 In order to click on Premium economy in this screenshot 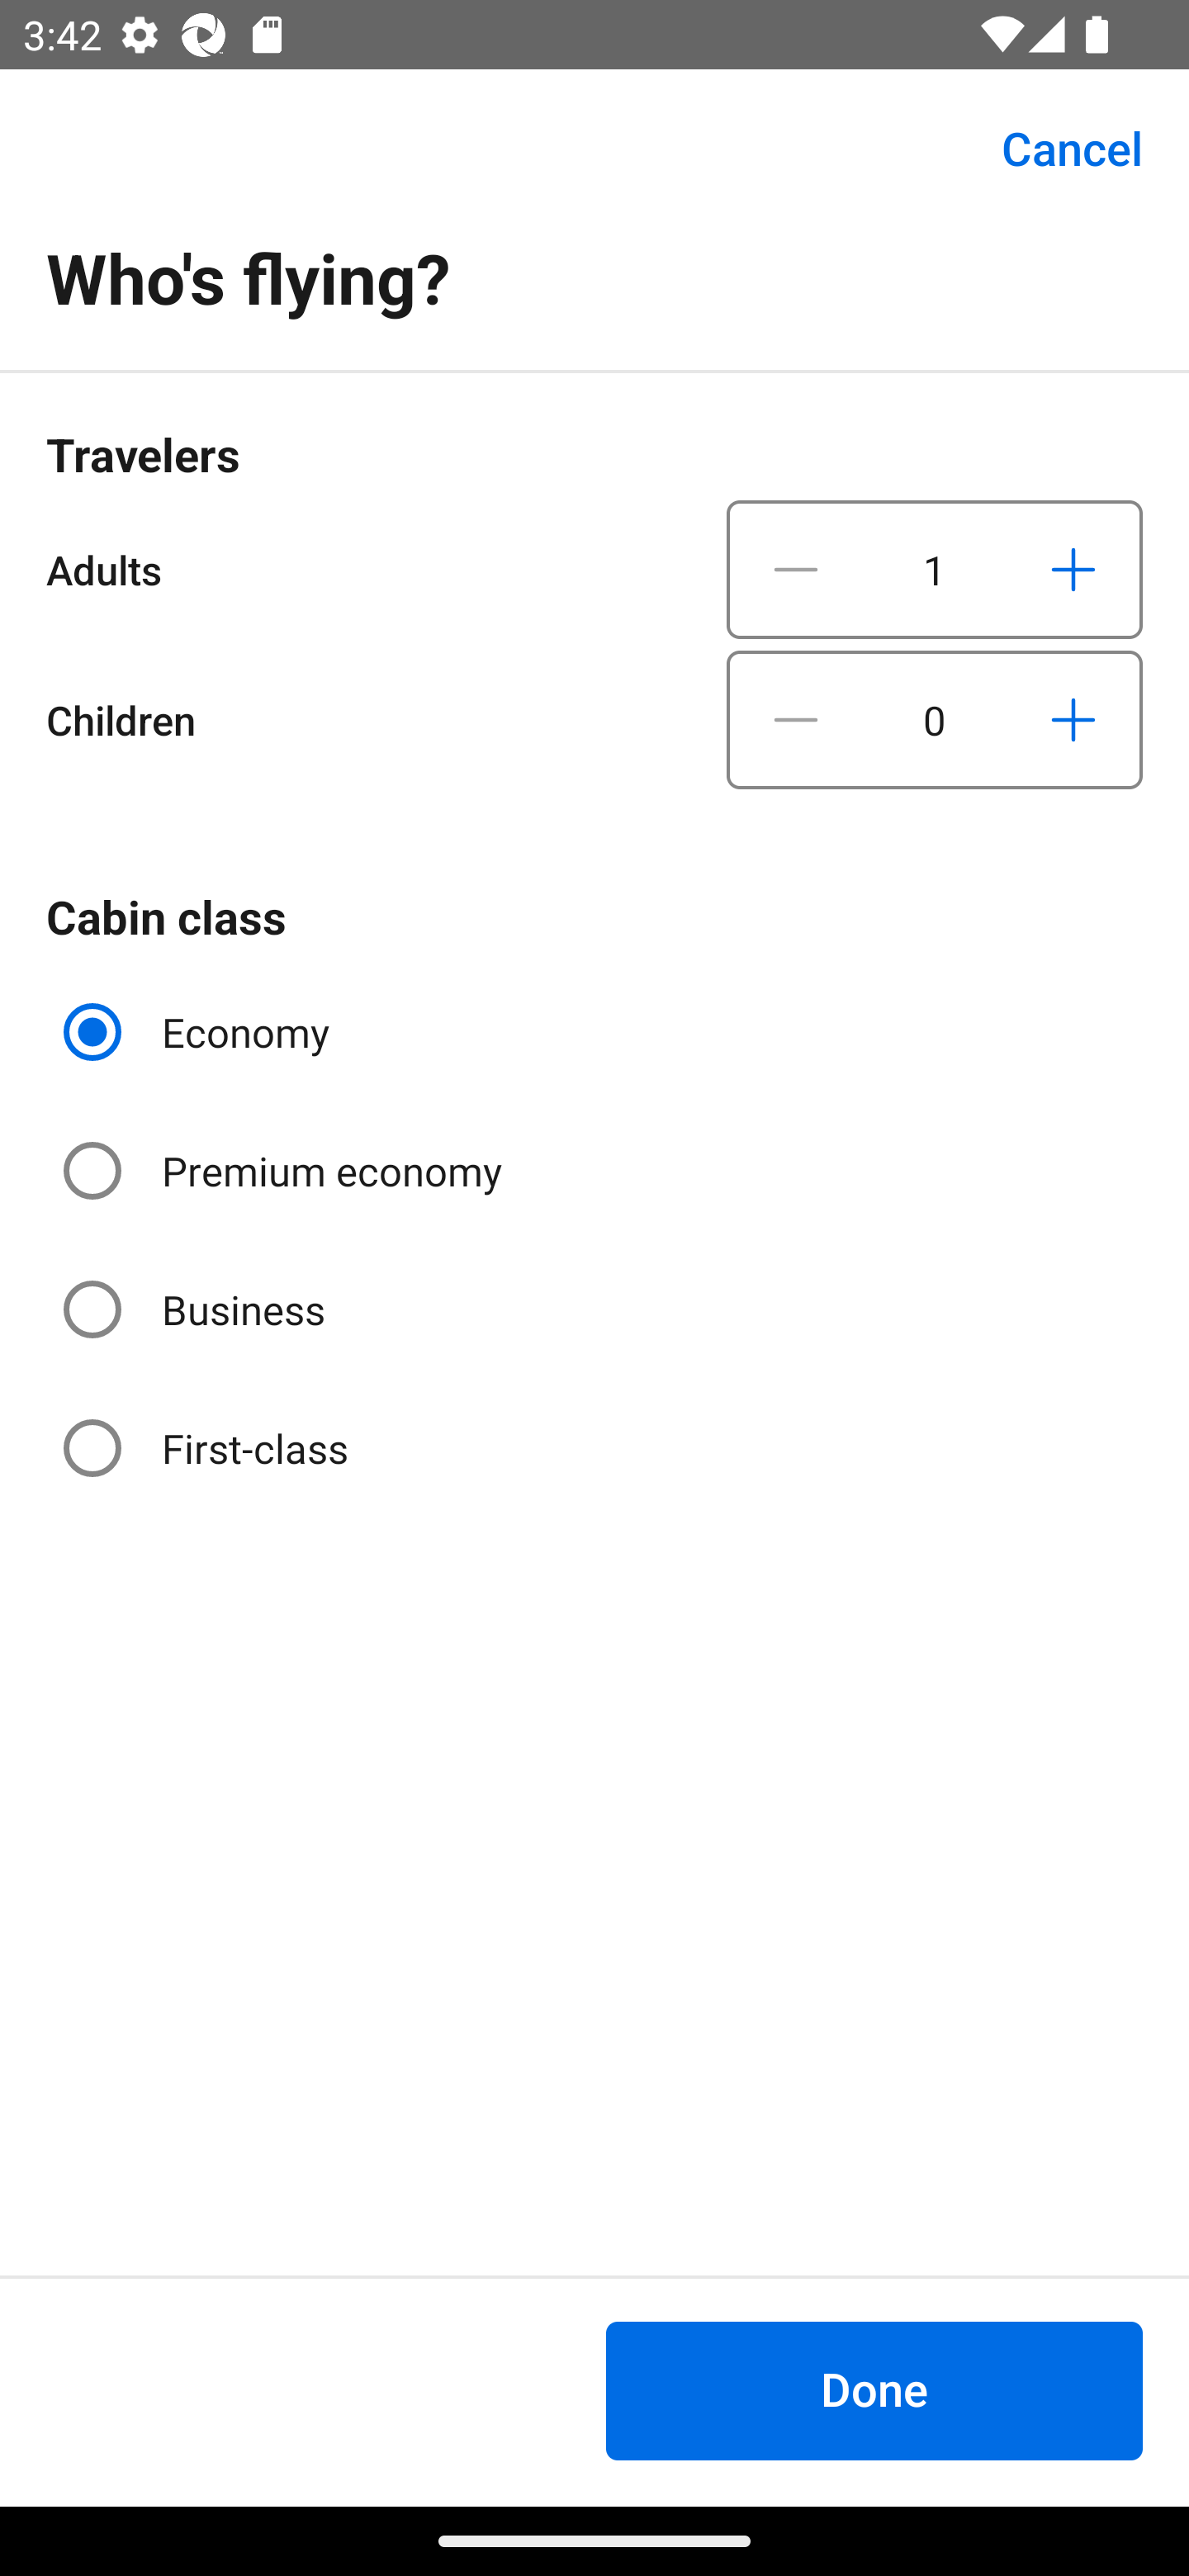, I will do `click(286, 1171)`.